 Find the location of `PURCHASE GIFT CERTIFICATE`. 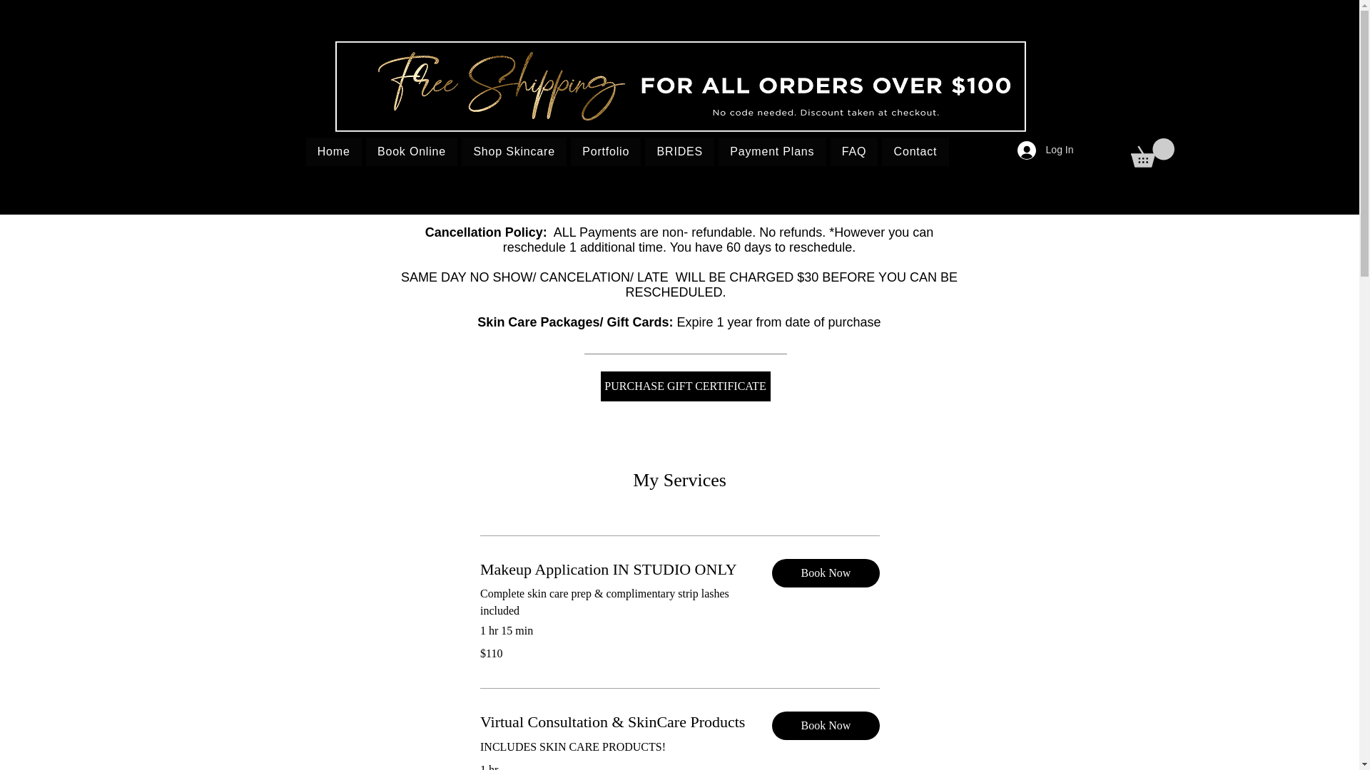

PURCHASE GIFT CERTIFICATE is located at coordinates (685, 386).